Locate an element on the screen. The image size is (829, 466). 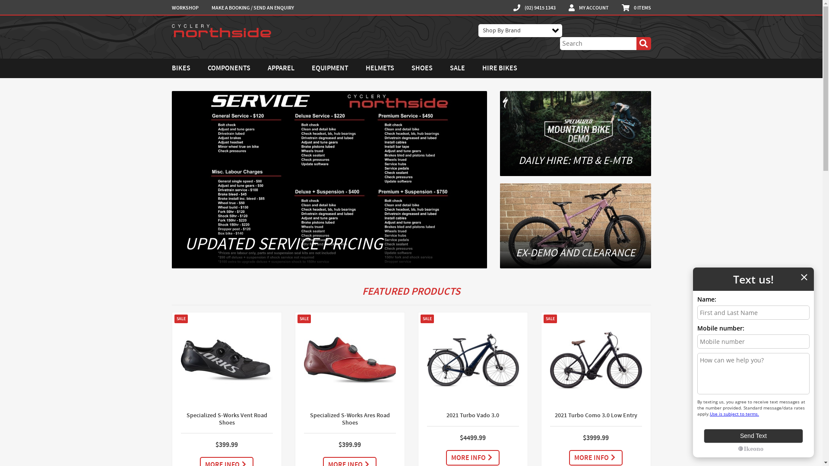
DAILY HIRE: MTB & E-MTB is located at coordinates (576, 134).